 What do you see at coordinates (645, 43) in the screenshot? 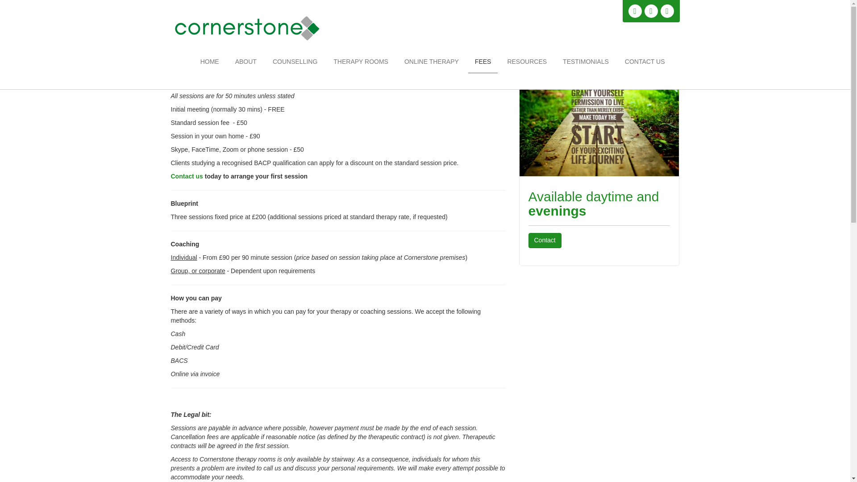
I see `Home` at bounding box center [645, 43].